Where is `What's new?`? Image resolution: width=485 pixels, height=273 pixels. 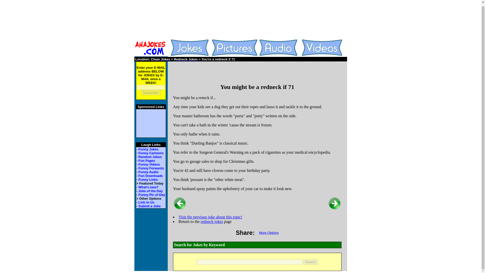
What's new? is located at coordinates (148, 187).